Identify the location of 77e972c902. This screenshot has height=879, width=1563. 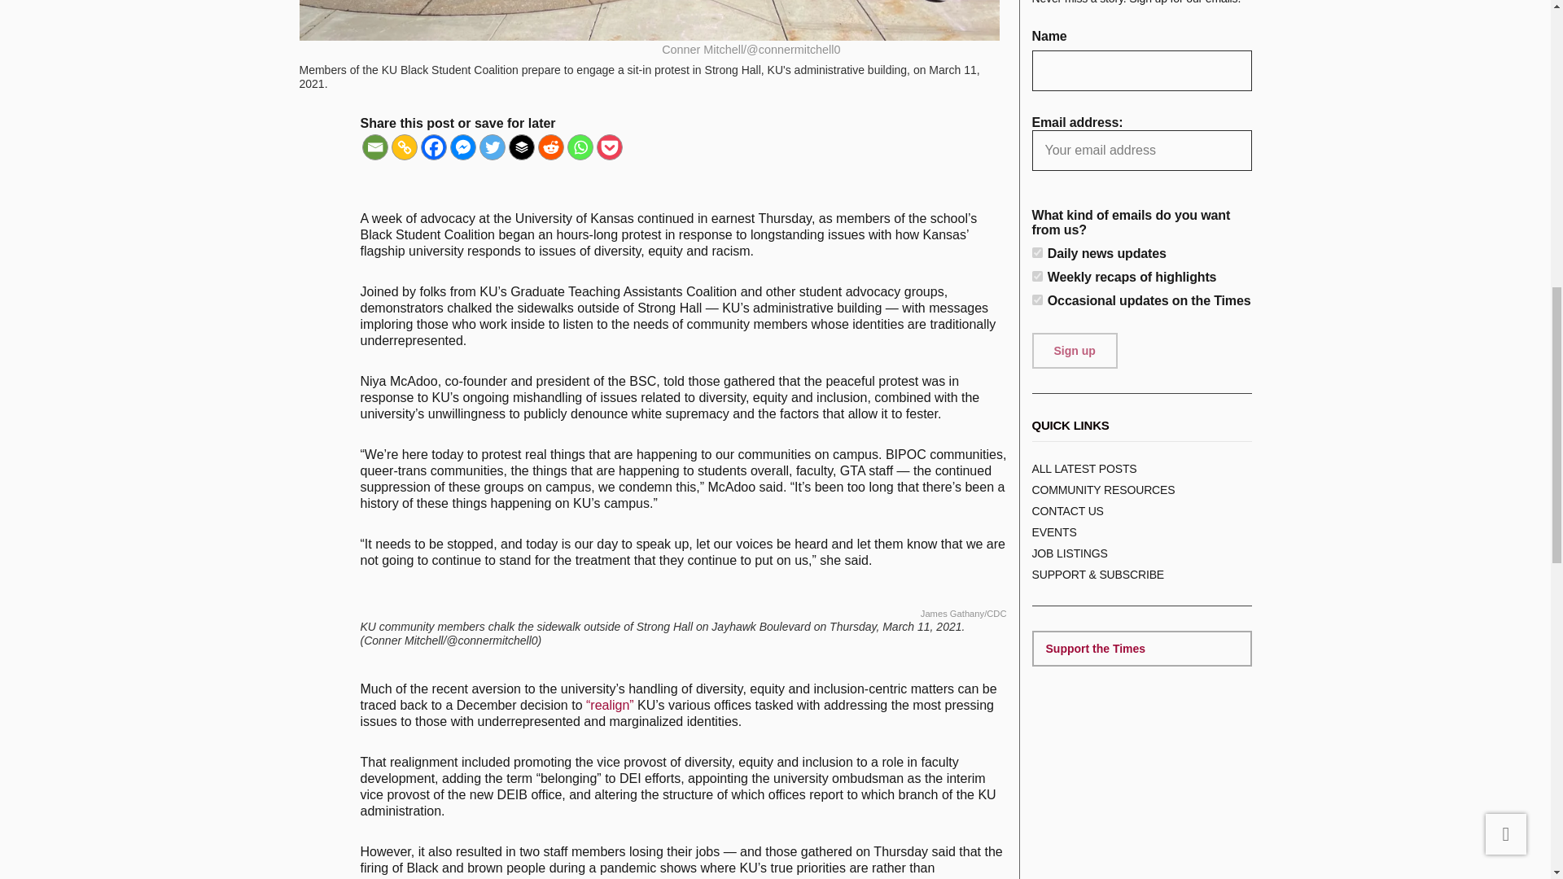
(1037, 275).